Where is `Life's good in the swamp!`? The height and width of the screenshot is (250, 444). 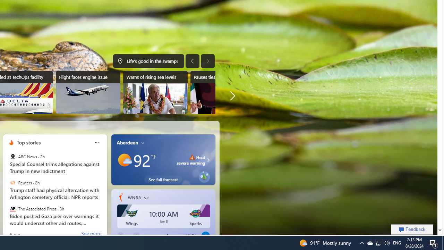 Life's good in the swamp! is located at coordinates (148, 61).